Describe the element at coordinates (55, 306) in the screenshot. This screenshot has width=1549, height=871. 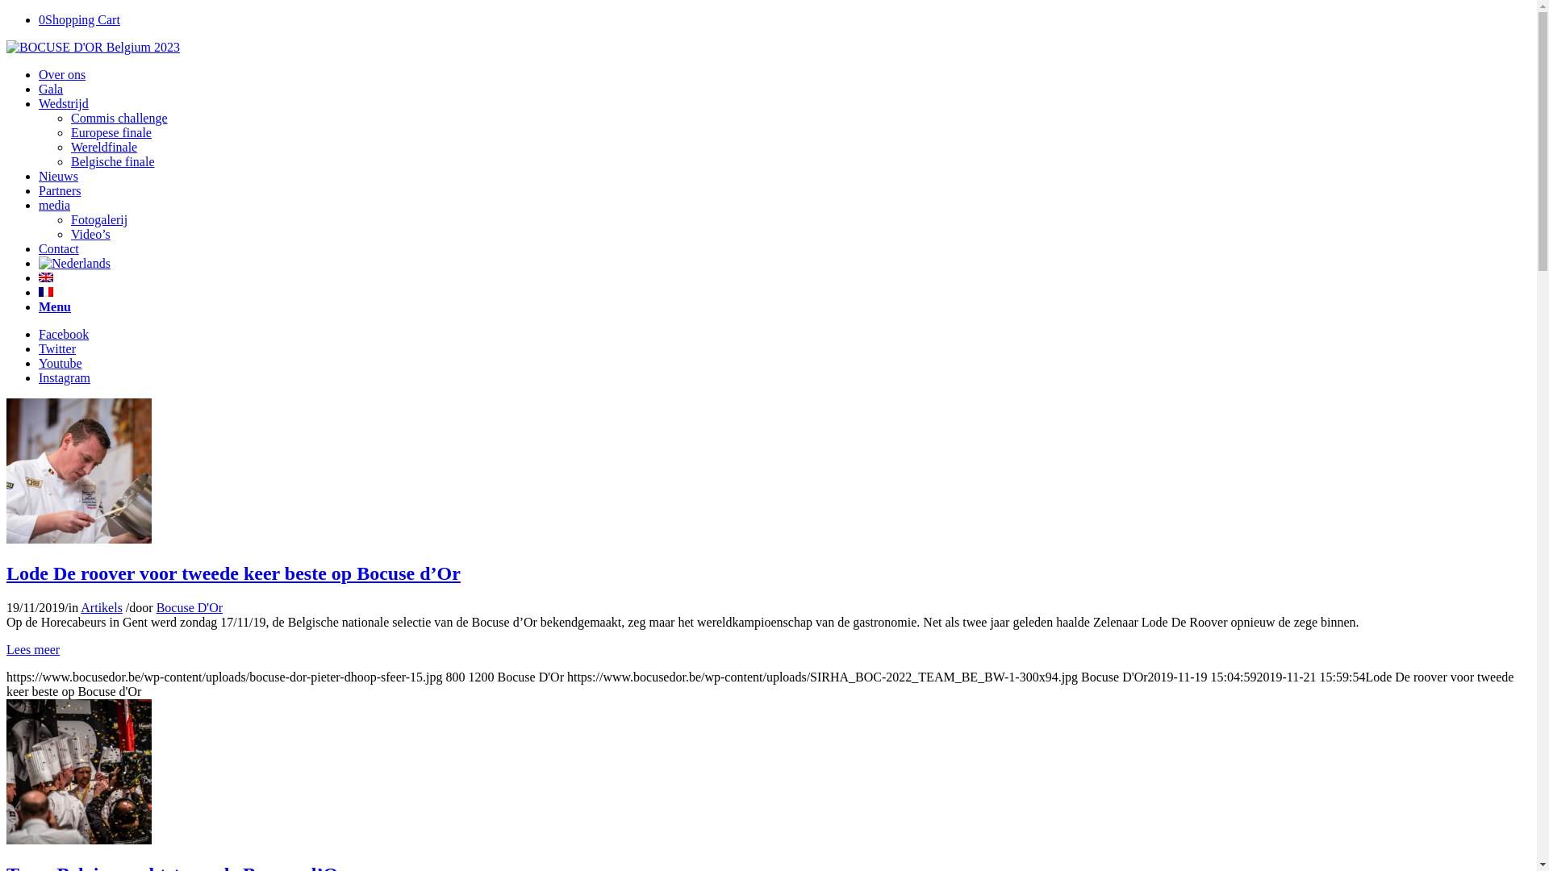
I see `Menu` at that location.